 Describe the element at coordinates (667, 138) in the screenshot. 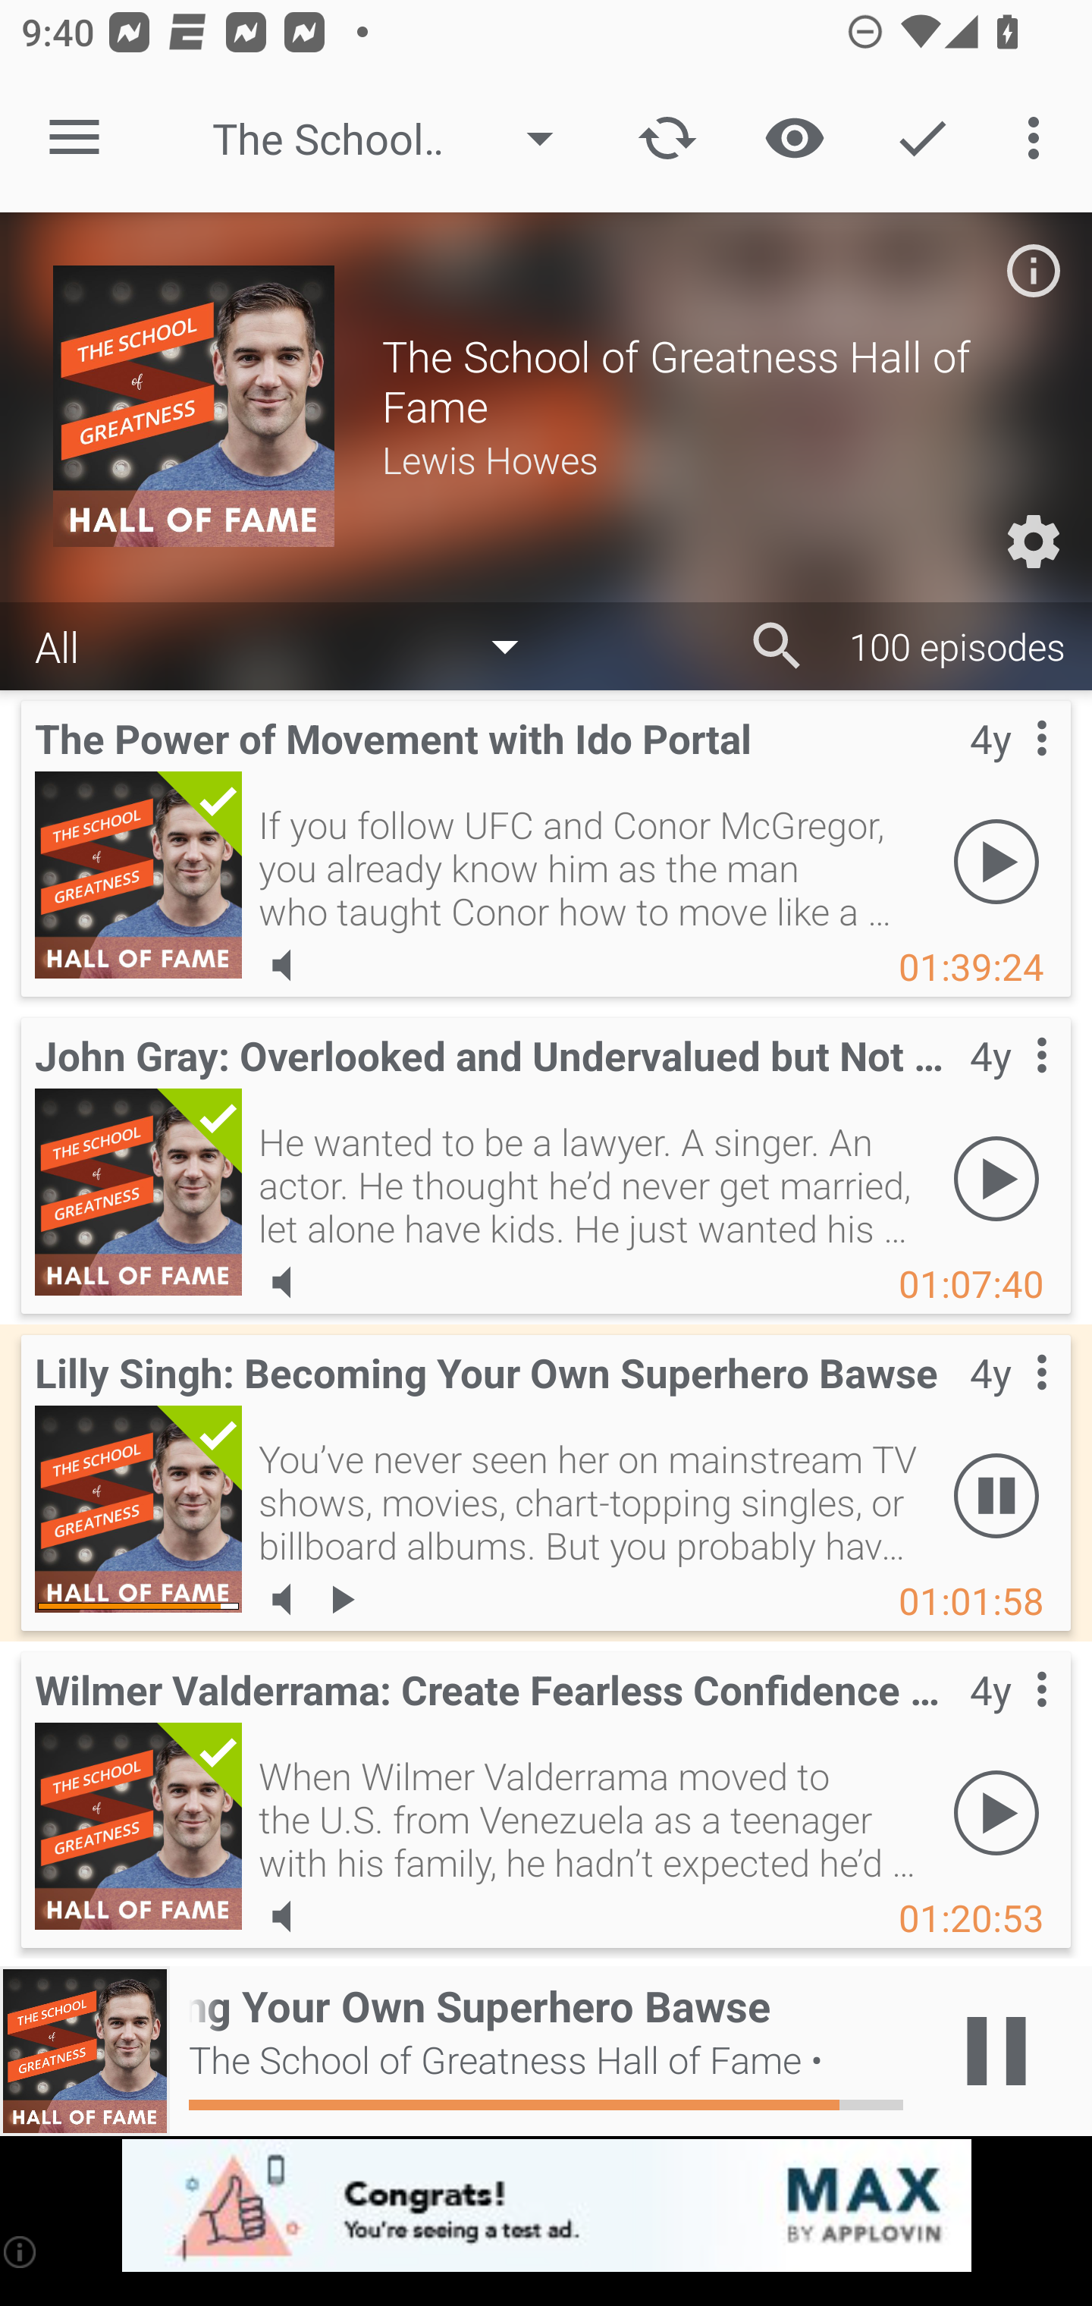

I see `Update` at that location.